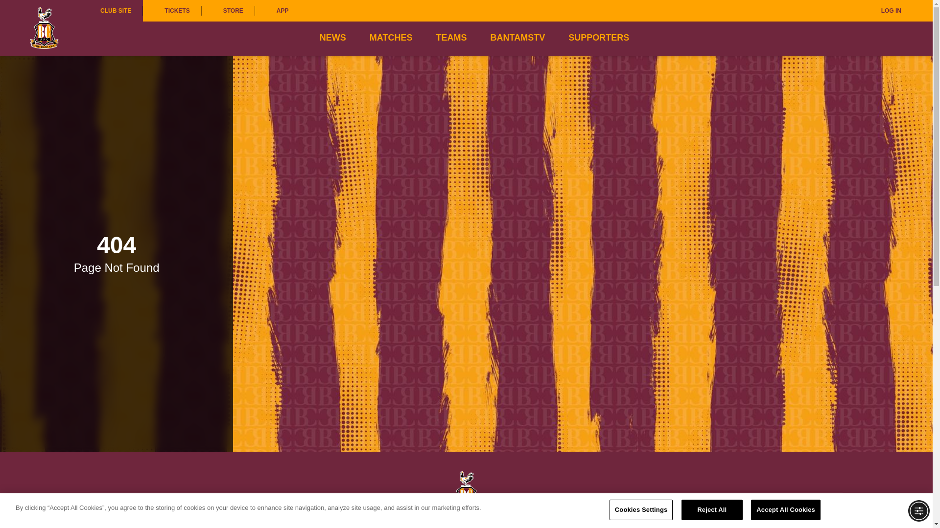  Describe the element at coordinates (391, 38) in the screenshot. I see `MATCHES` at that location.